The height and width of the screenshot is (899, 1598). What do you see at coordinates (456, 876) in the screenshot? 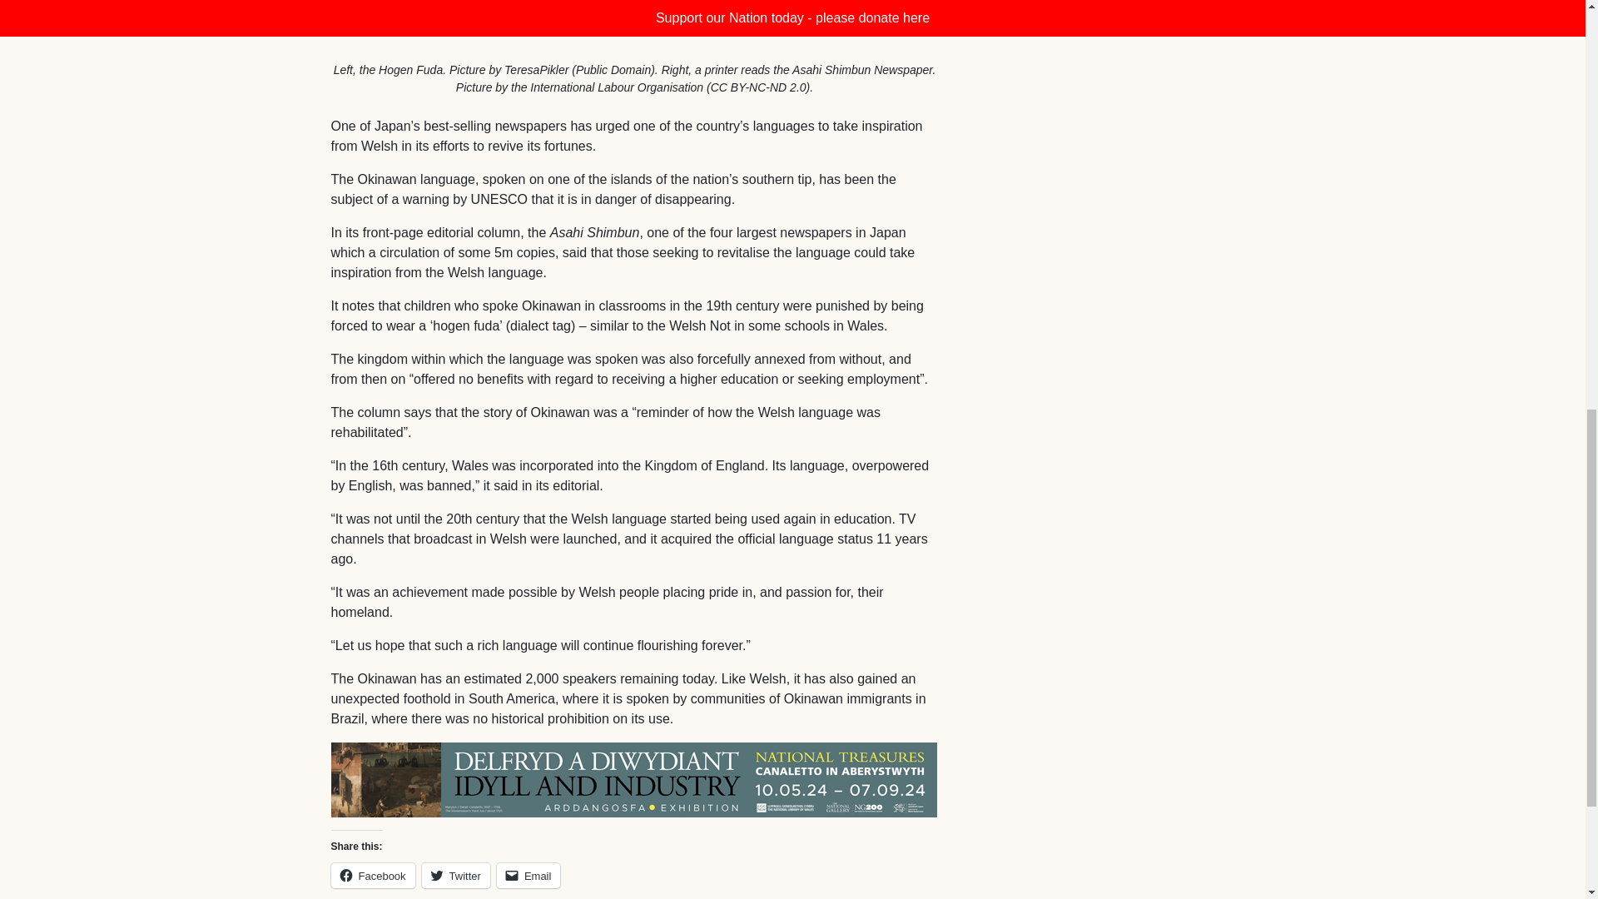
I see `Click to share on Twitter` at bounding box center [456, 876].